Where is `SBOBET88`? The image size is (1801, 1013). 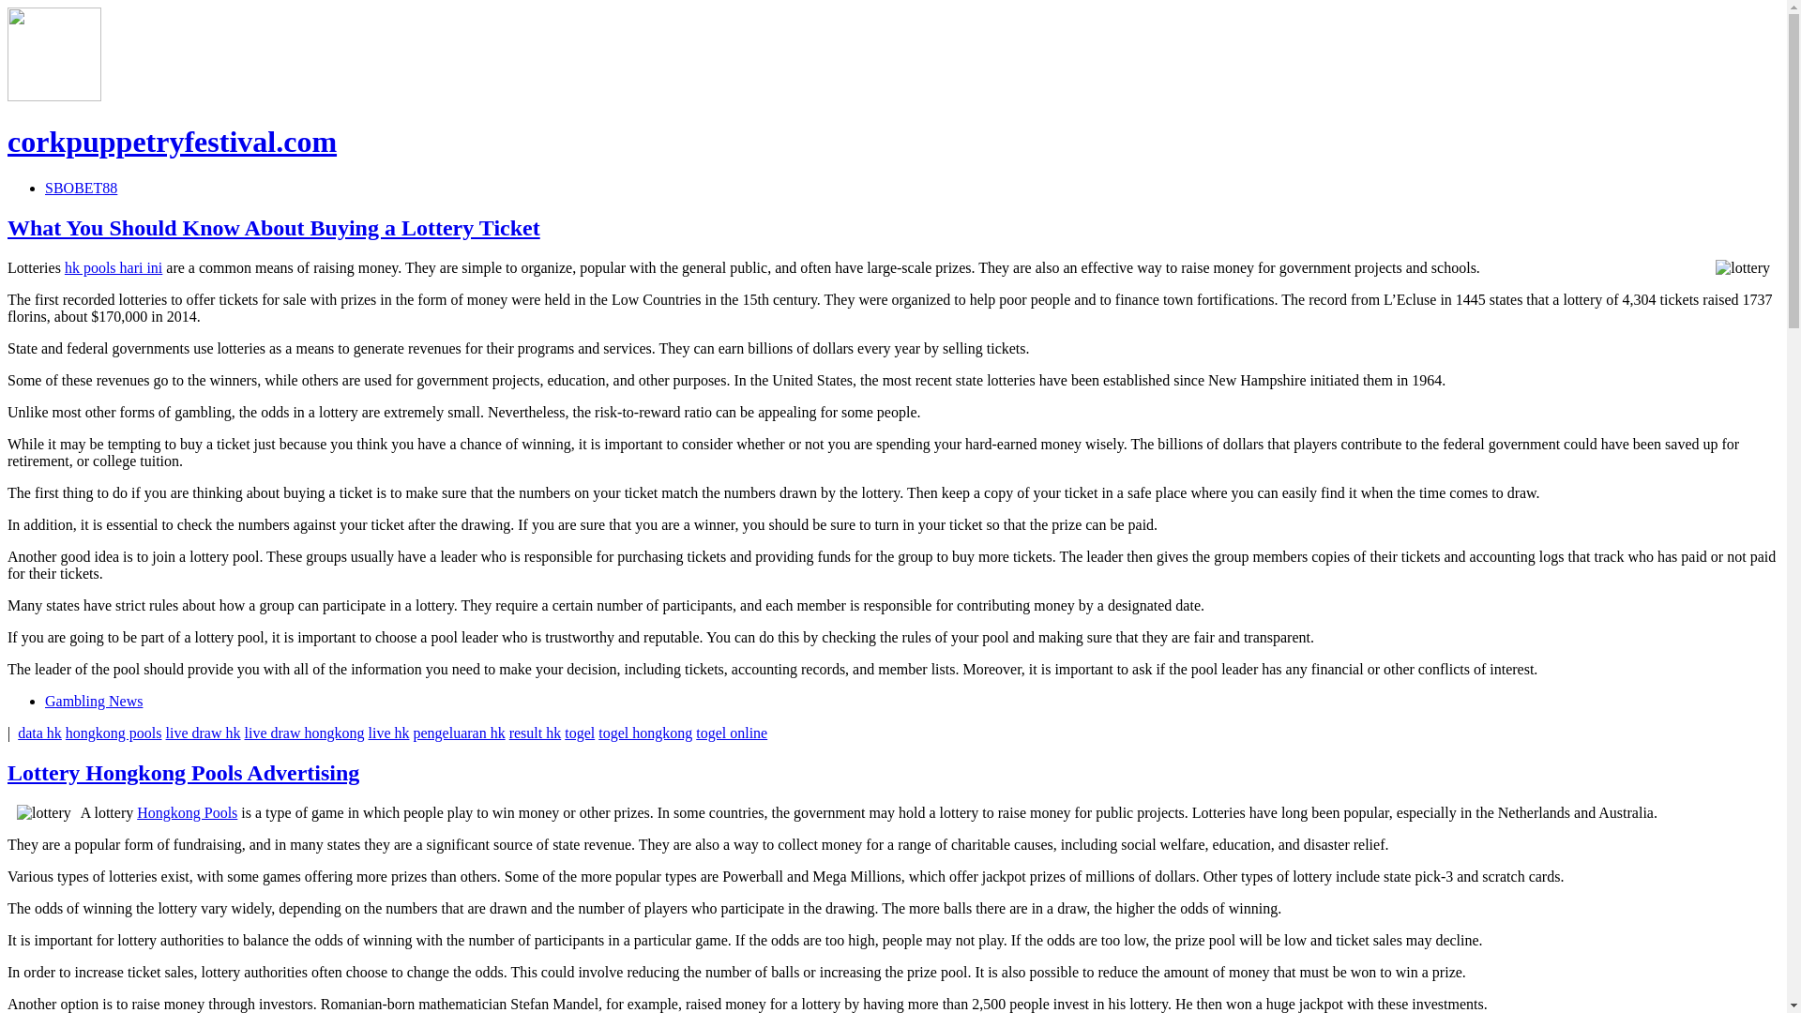 SBOBET88 is located at coordinates (81, 188).